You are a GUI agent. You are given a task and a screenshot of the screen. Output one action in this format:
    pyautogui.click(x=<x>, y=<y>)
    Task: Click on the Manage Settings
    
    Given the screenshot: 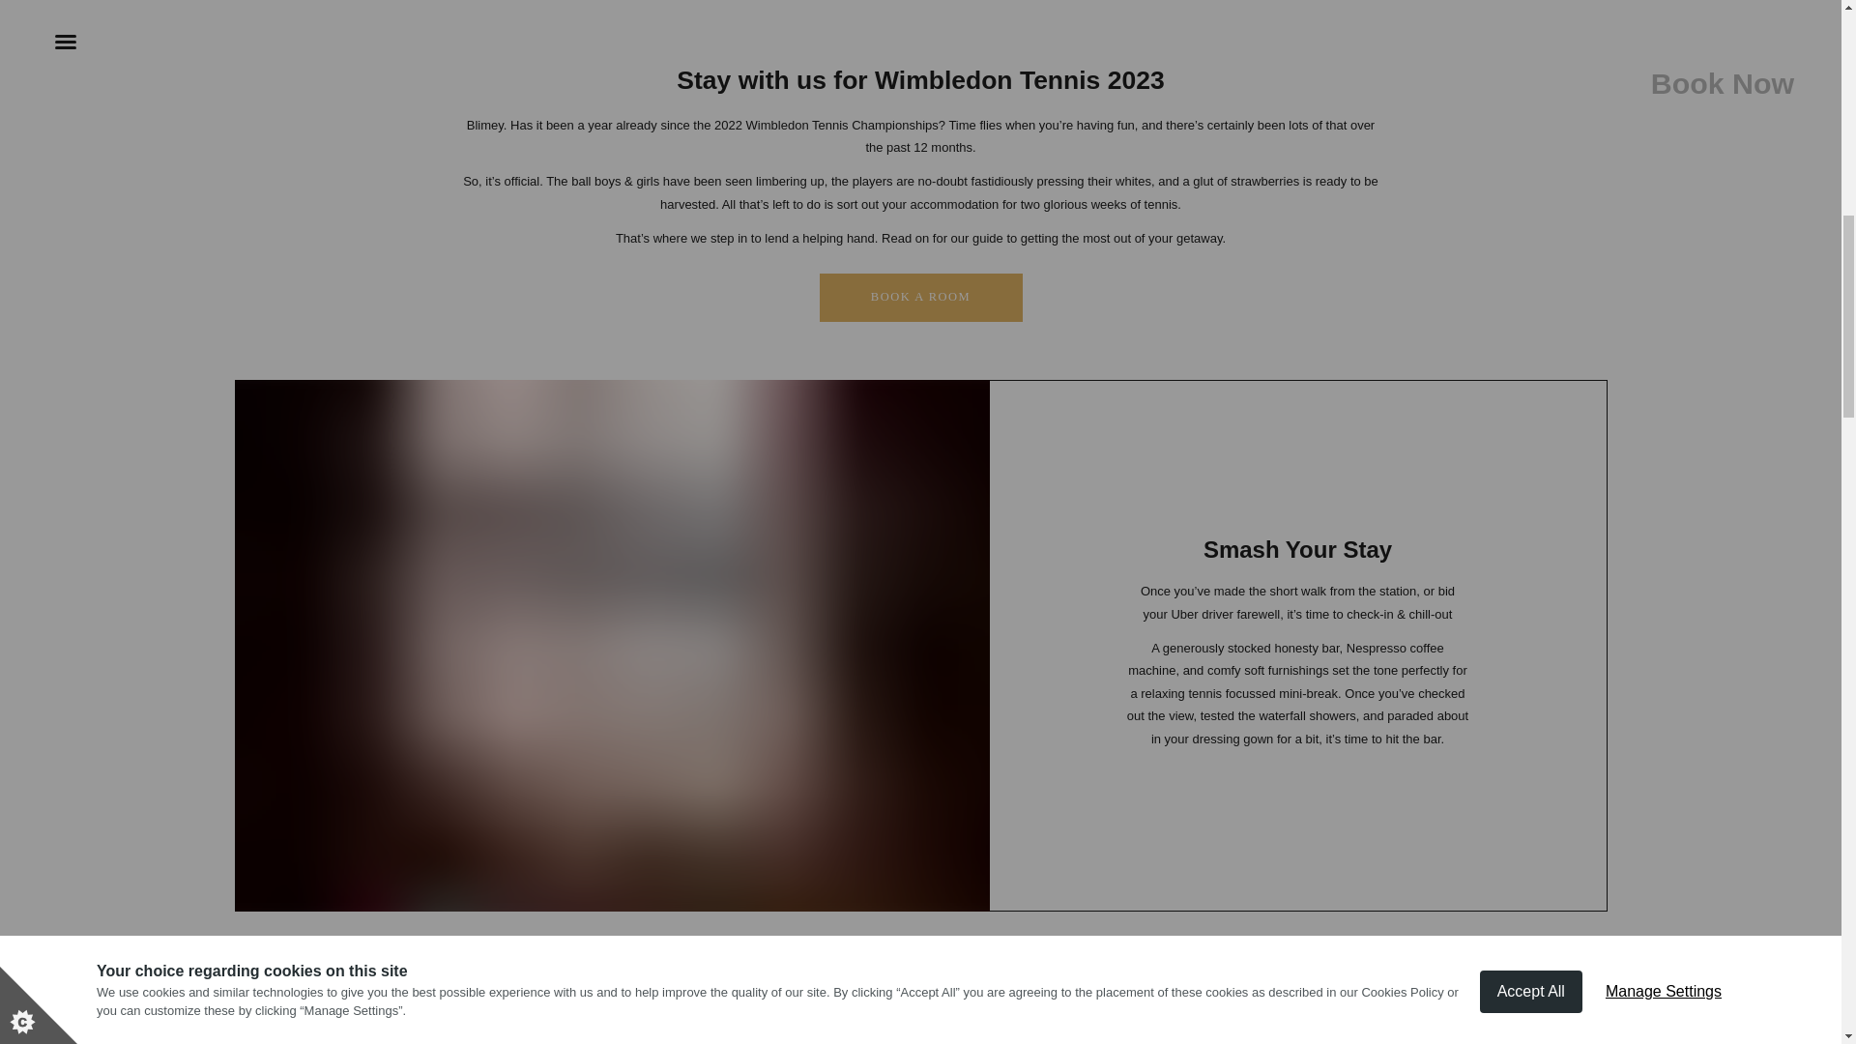 What is the action you would take?
    pyautogui.click(x=1664, y=3)
    